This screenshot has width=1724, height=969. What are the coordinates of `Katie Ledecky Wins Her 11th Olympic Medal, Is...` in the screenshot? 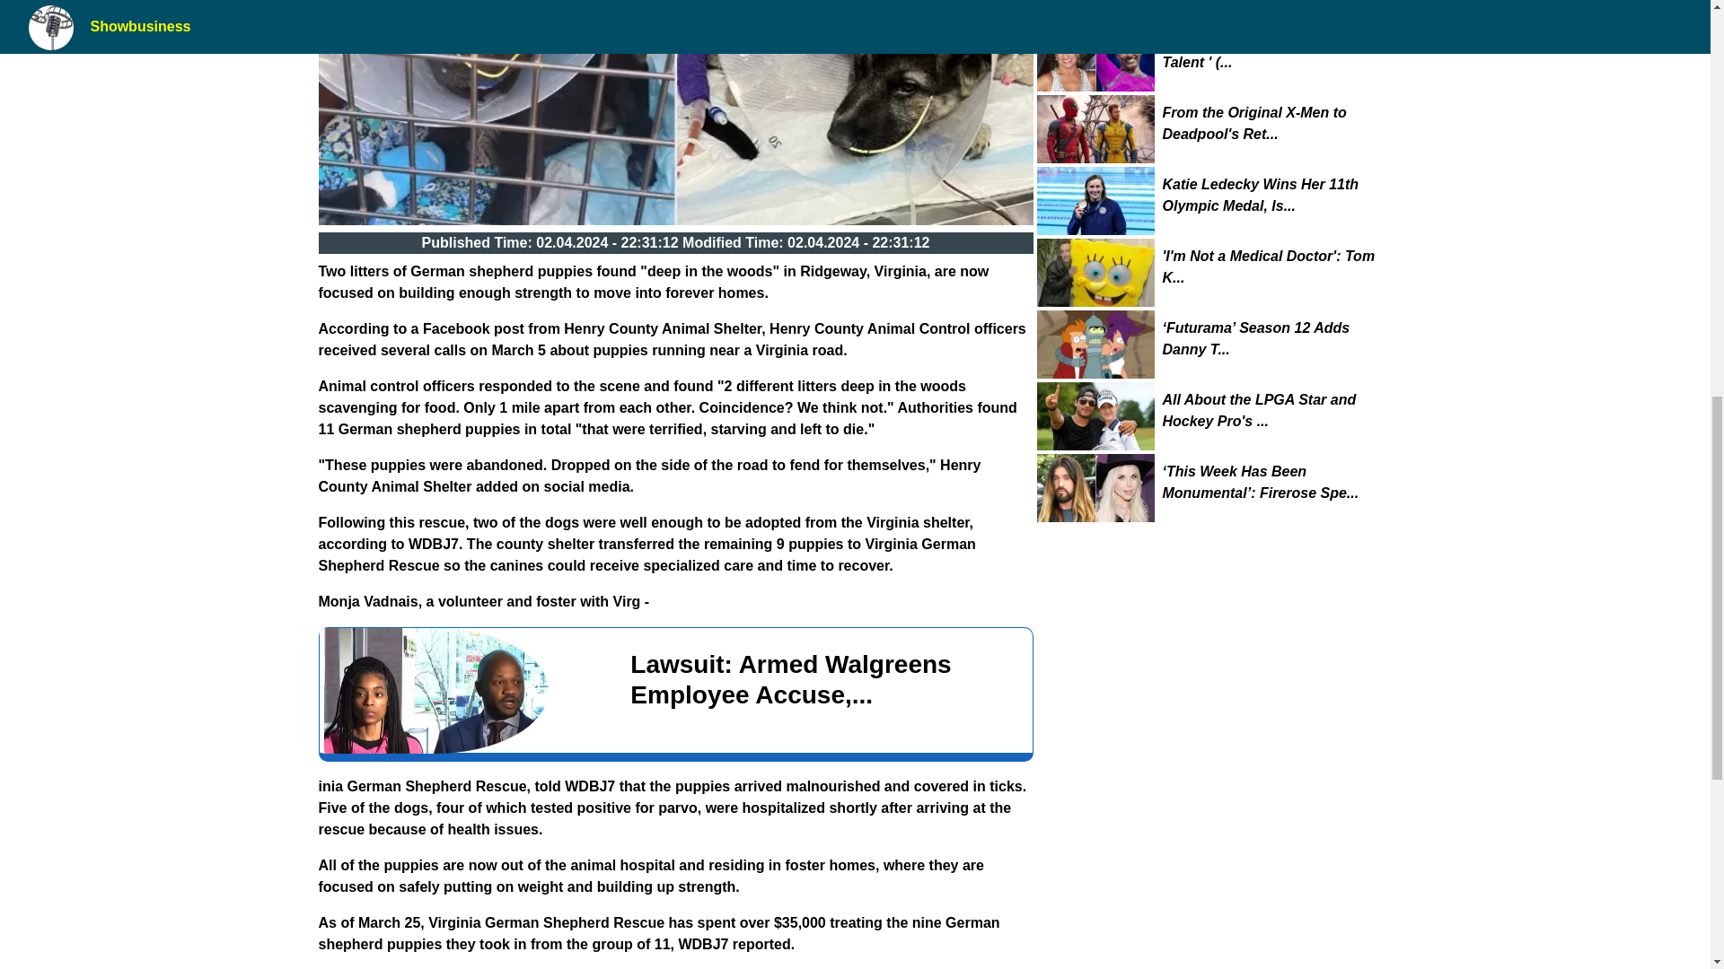 It's located at (1273, 196).